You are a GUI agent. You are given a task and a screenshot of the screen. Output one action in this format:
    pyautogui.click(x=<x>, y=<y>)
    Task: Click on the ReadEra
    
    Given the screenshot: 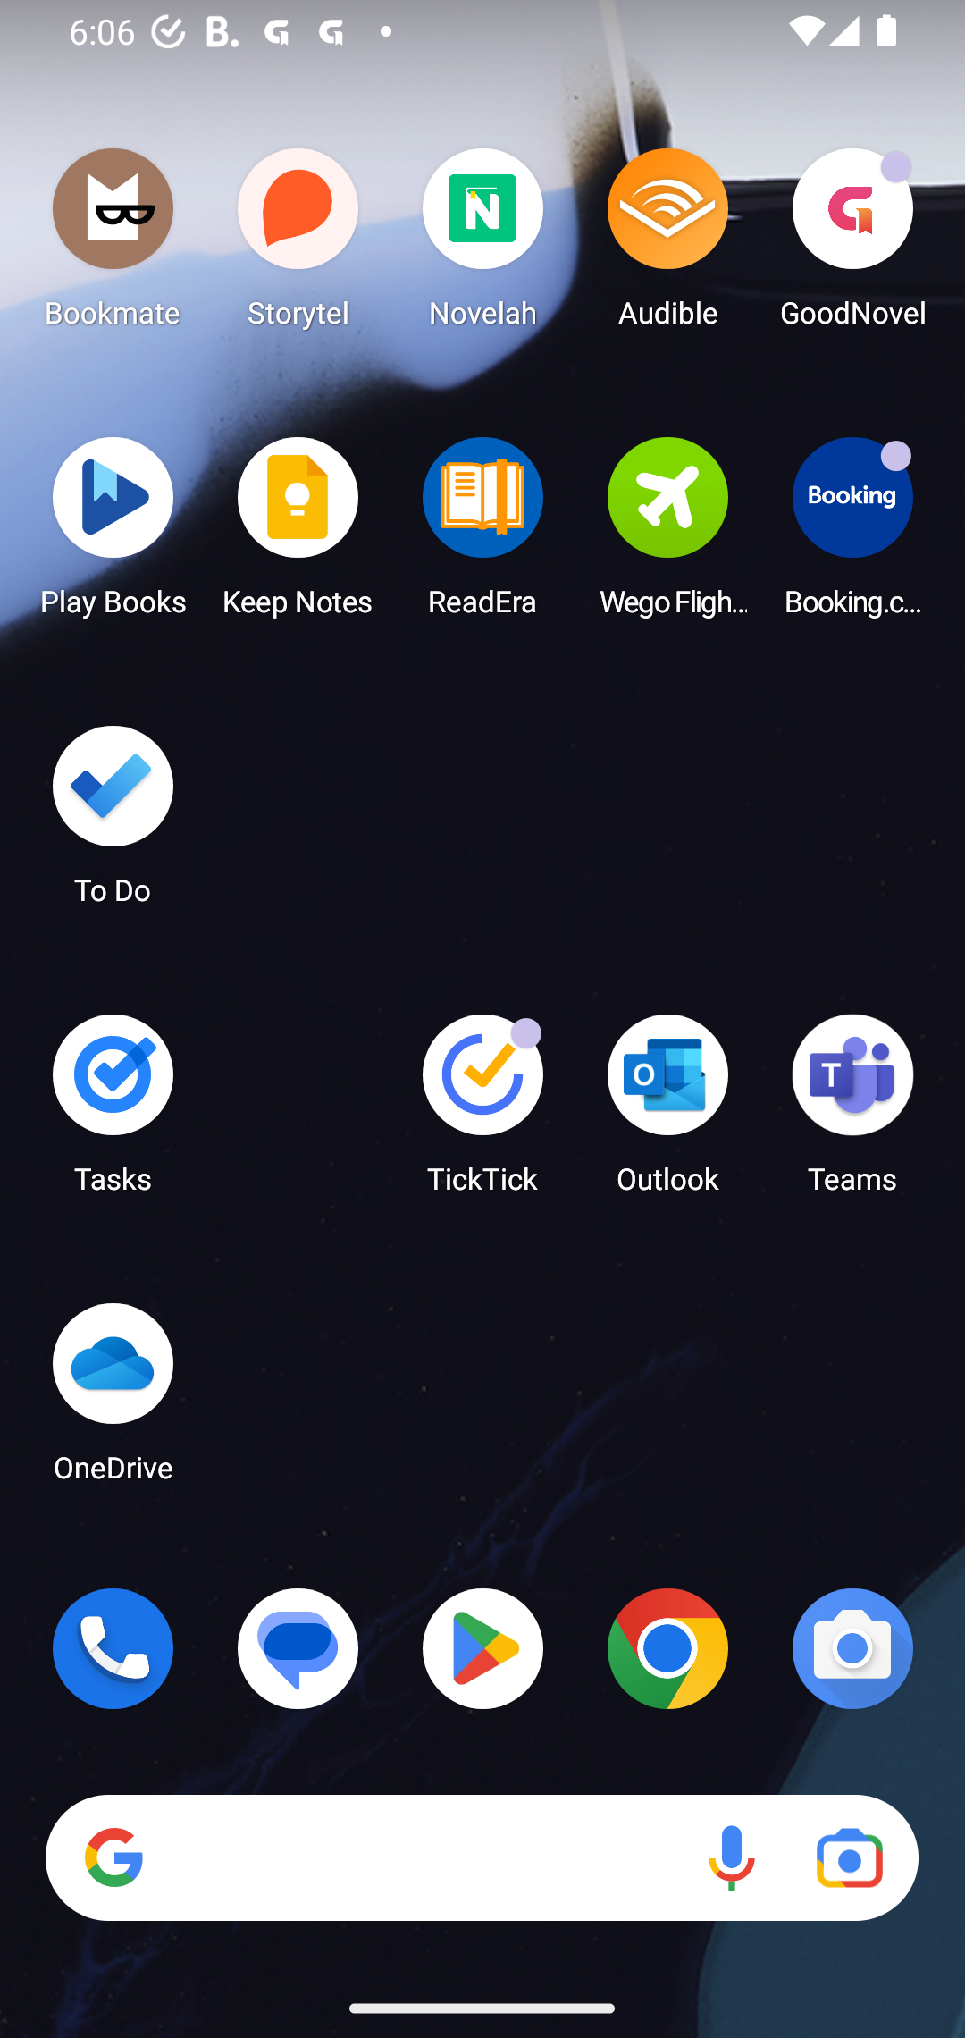 What is the action you would take?
    pyautogui.click(x=482, y=534)
    